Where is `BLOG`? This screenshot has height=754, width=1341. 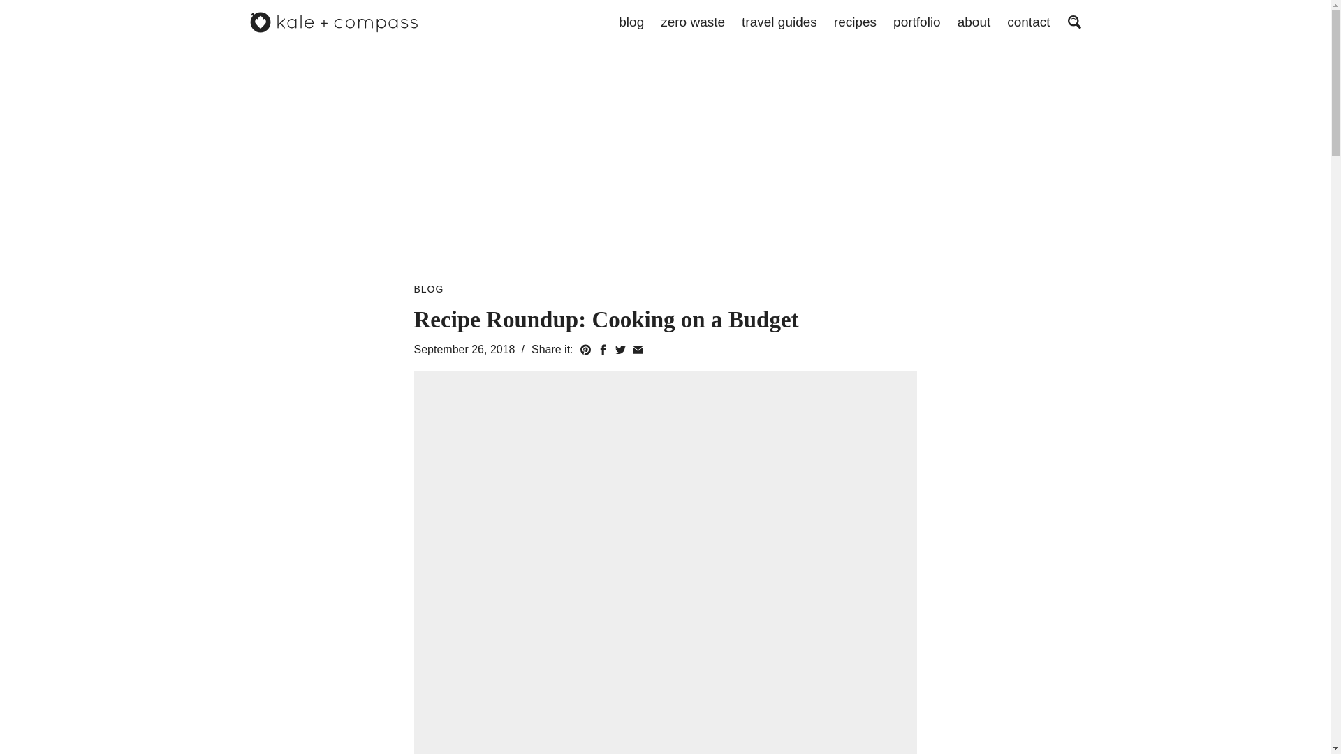 BLOG is located at coordinates (428, 289).